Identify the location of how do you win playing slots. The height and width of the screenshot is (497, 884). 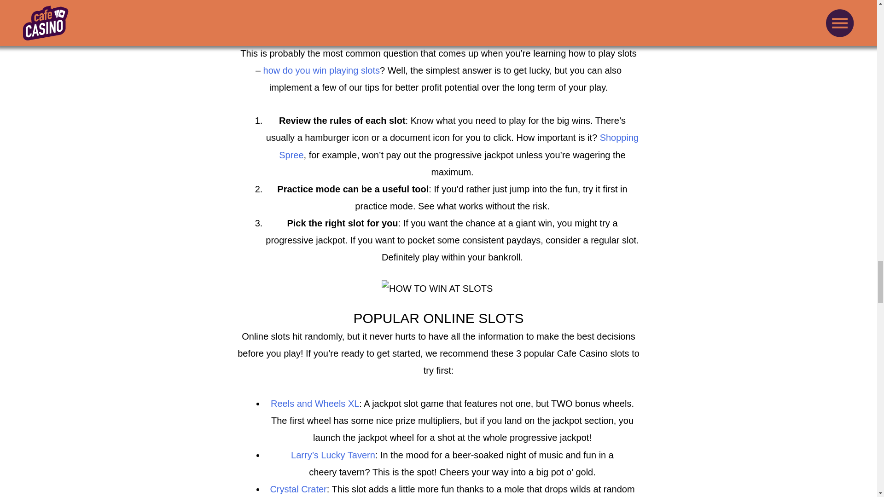
(321, 70).